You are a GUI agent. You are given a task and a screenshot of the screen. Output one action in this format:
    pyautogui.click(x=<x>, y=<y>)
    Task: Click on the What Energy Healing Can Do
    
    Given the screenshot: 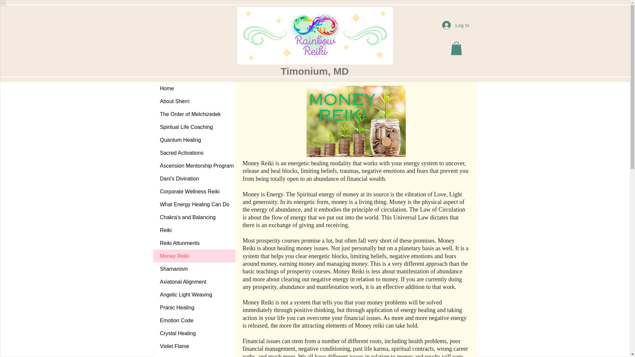 What is the action you would take?
    pyautogui.click(x=194, y=204)
    